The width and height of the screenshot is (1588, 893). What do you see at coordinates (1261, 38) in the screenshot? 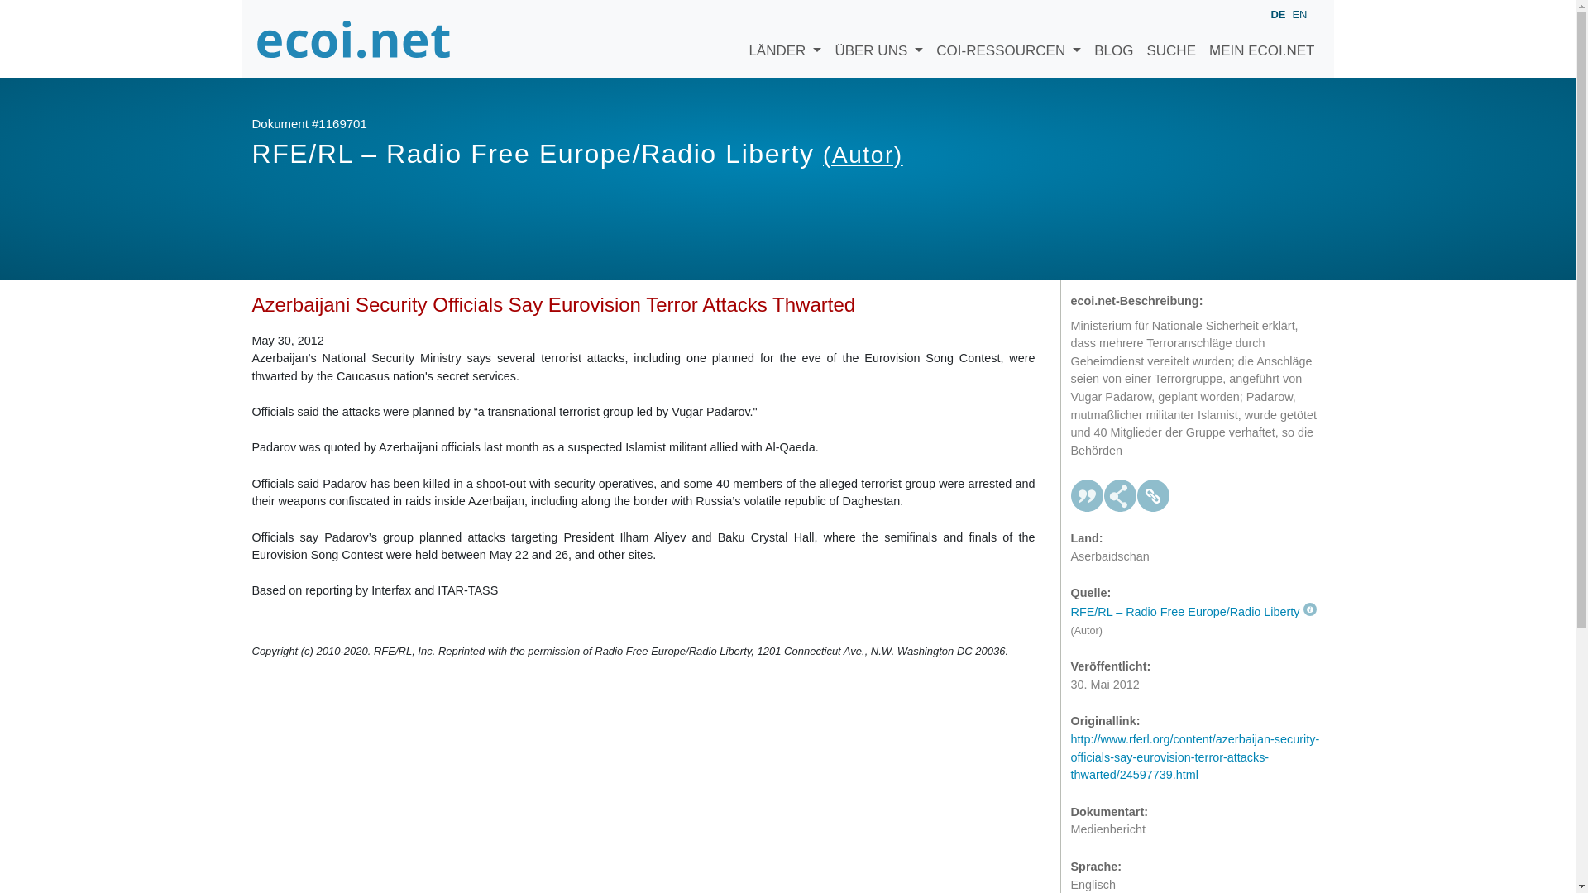
I see `MEIN ECOI.NET` at bounding box center [1261, 38].